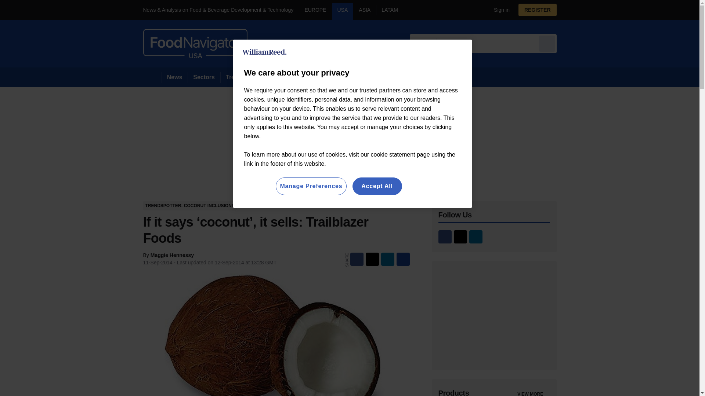 The height and width of the screenshot is (396, 705). I want to click on Home, so click(152, 77).